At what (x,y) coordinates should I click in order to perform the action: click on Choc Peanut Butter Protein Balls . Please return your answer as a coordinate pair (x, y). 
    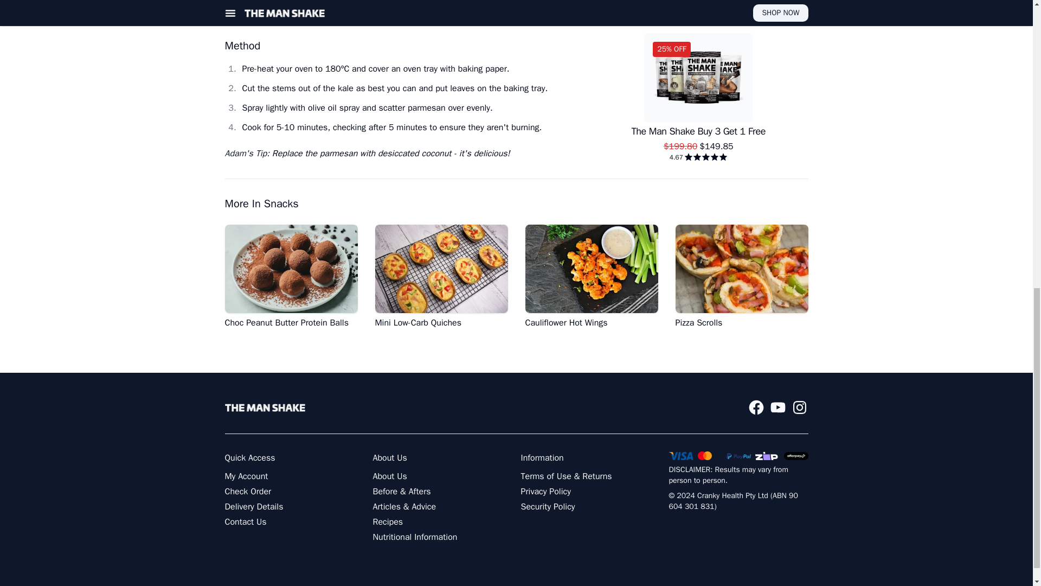
    Looking at the image, I should click on (291, 277).